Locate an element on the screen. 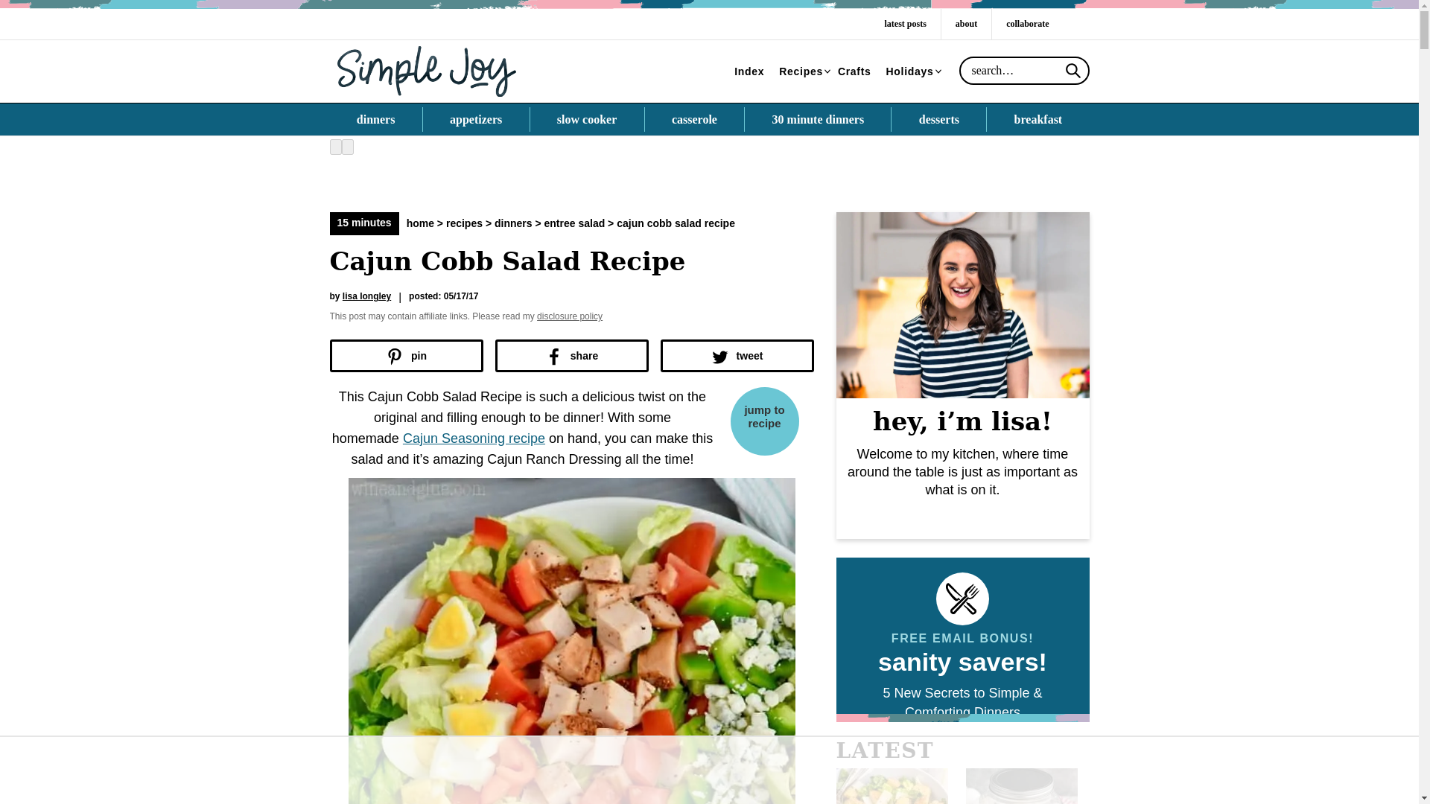 The height and width of the screenshot is (804, 1430). Share on Facebook is located at coordinates (571, 356).